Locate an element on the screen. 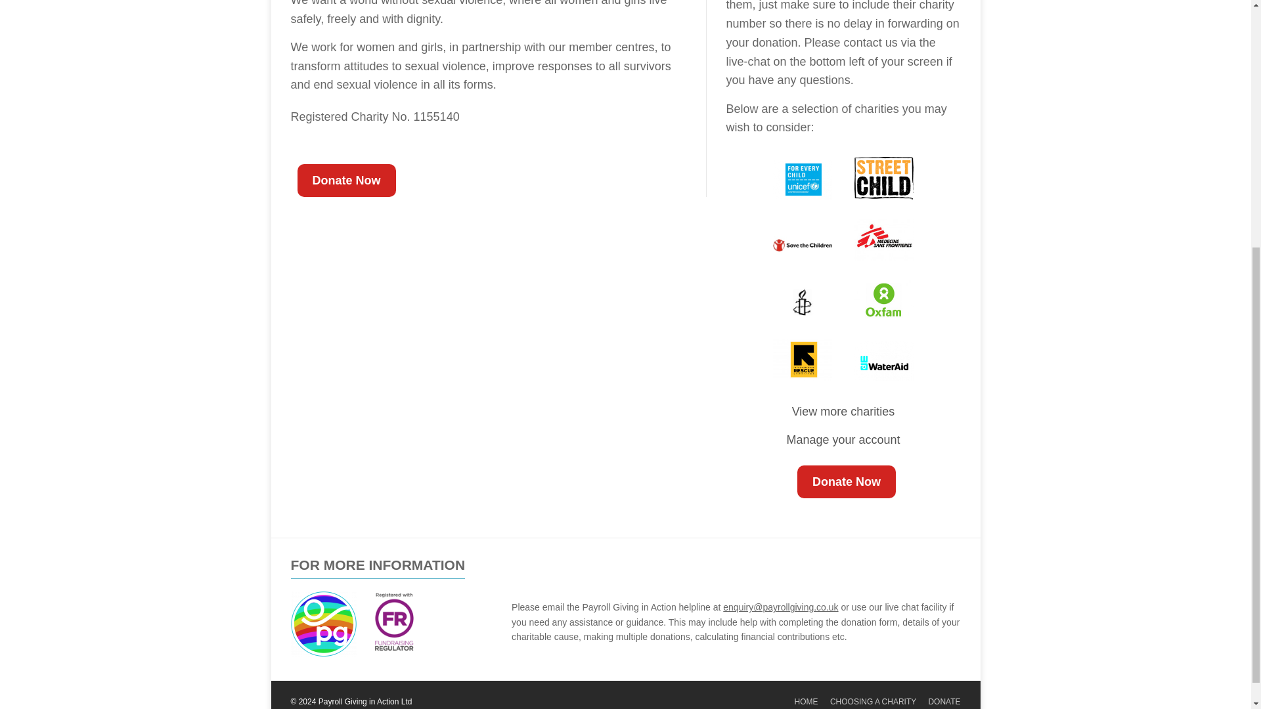 Image resolution: width=1261 pixels, height=709 pixels. Street Child is located at coordinates (883, 178).